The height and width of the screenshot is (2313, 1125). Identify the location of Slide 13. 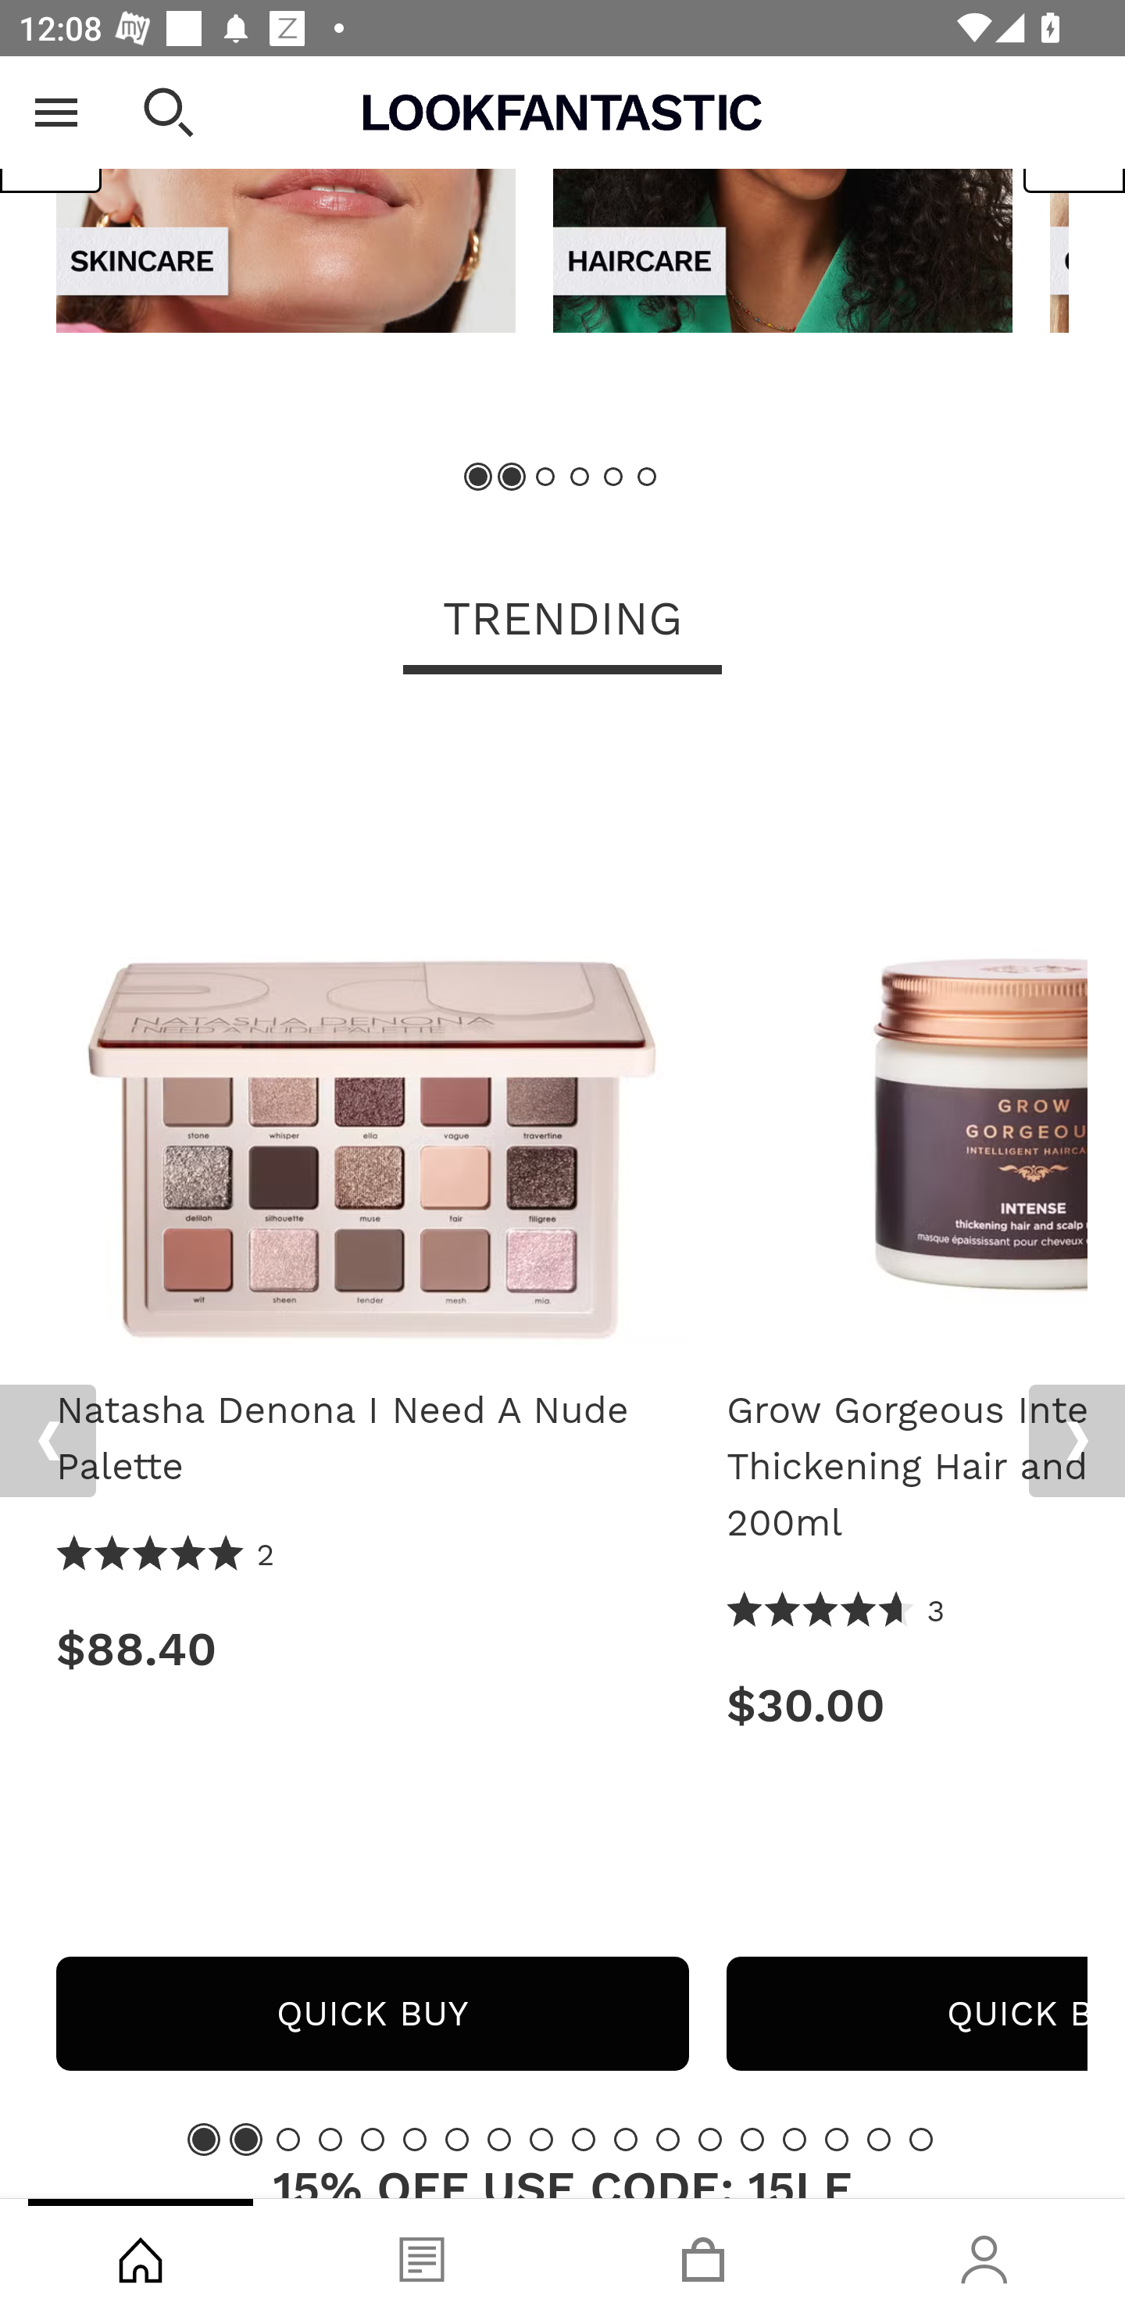
(710, 2138).